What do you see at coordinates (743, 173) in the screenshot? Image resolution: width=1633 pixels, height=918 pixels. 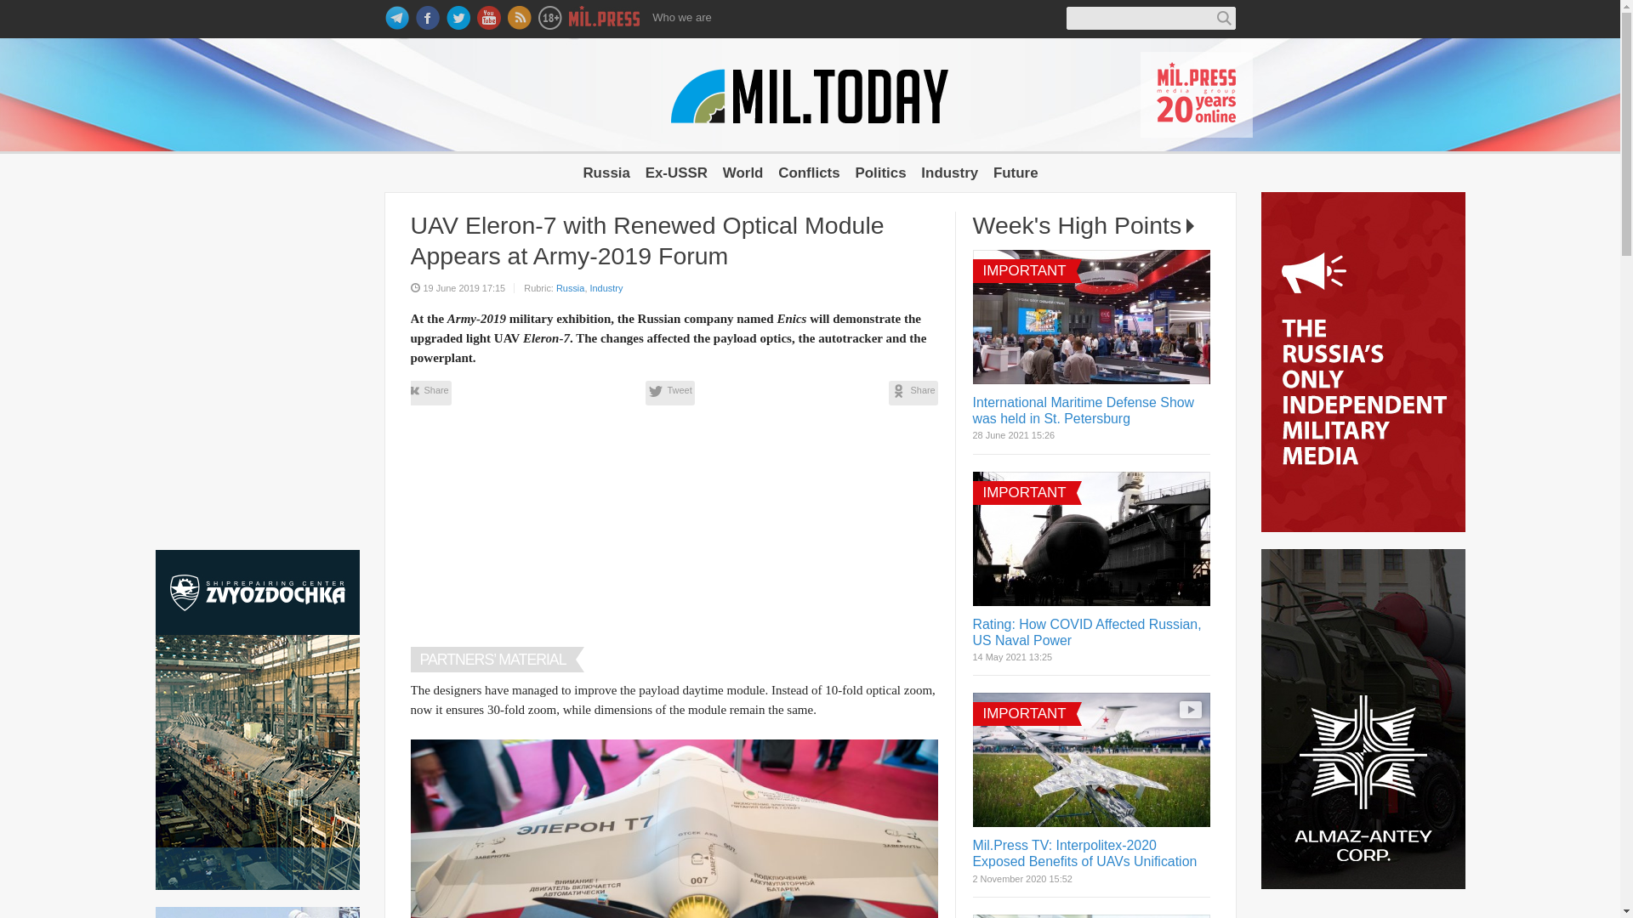 I see `World` at bounding box center [743, 173].